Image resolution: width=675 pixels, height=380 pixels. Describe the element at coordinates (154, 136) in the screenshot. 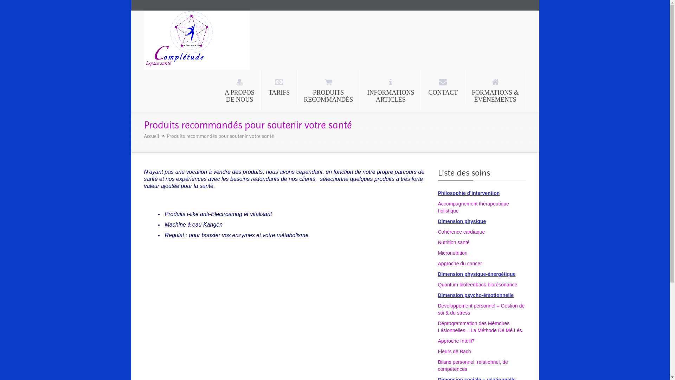

I see `Accueil` at that location.